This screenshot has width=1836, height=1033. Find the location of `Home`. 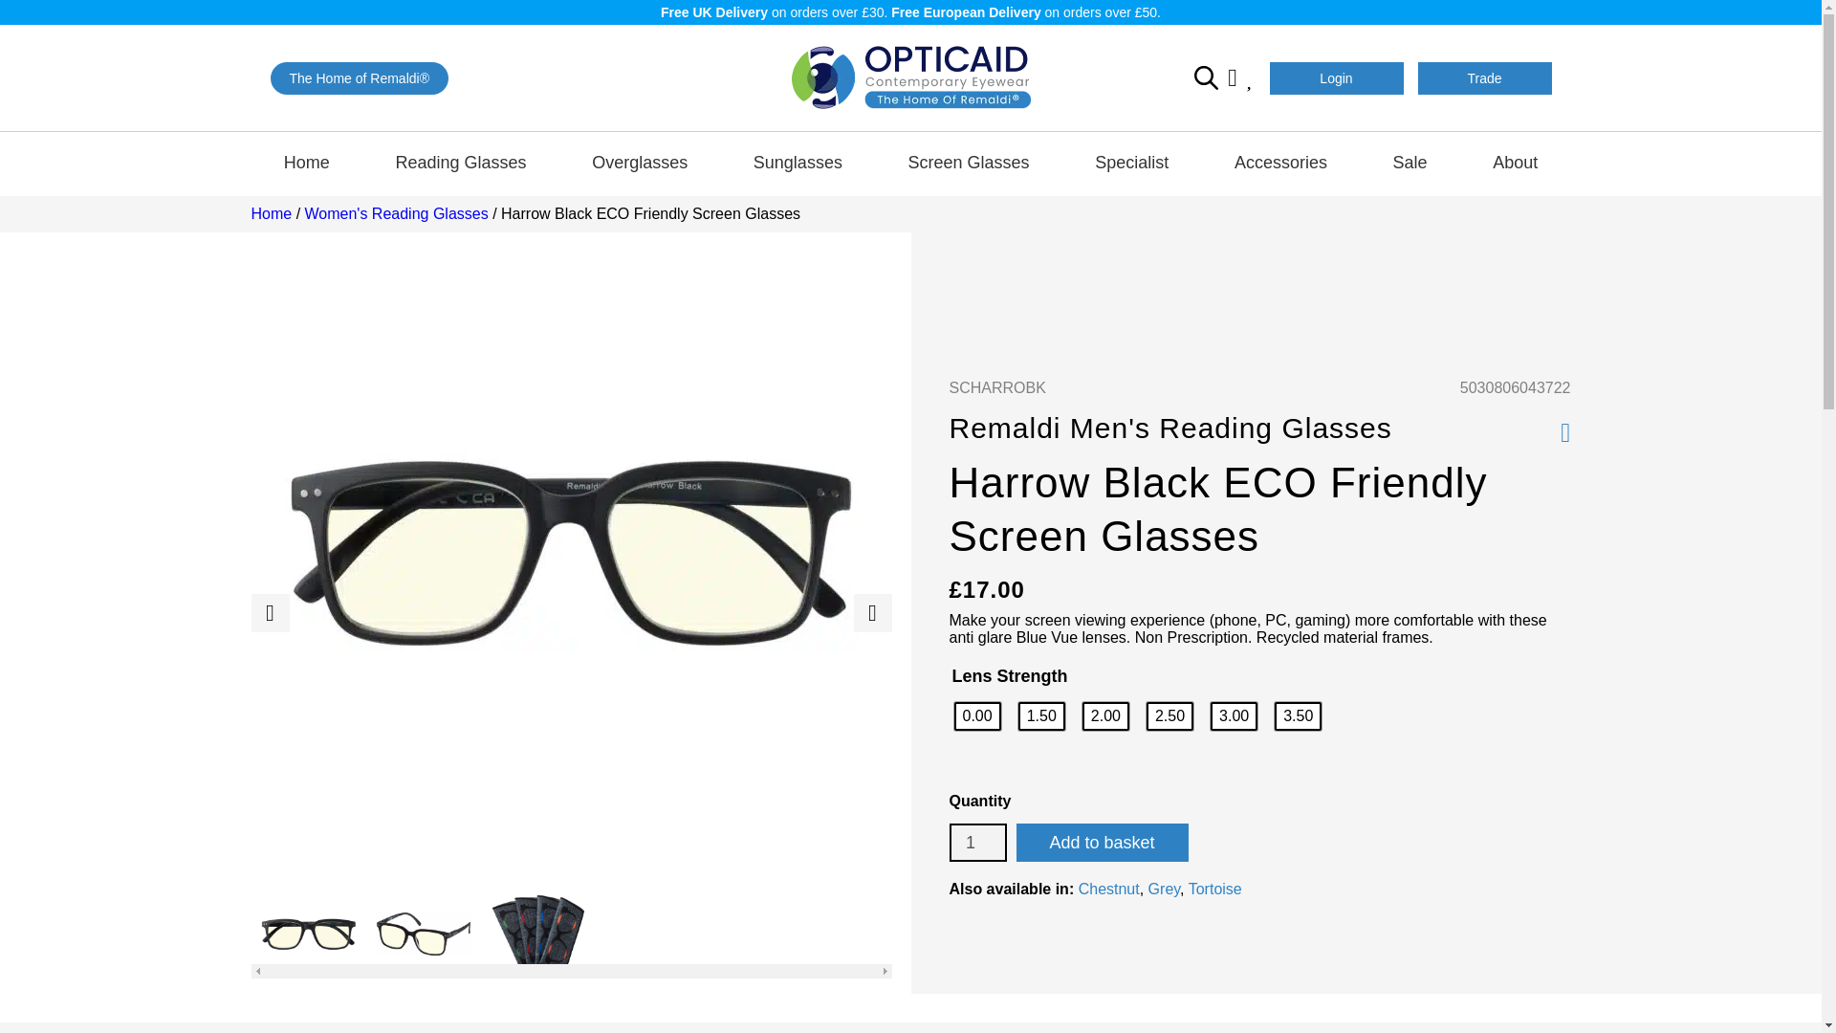

Home is located at coordinates (306, 163).